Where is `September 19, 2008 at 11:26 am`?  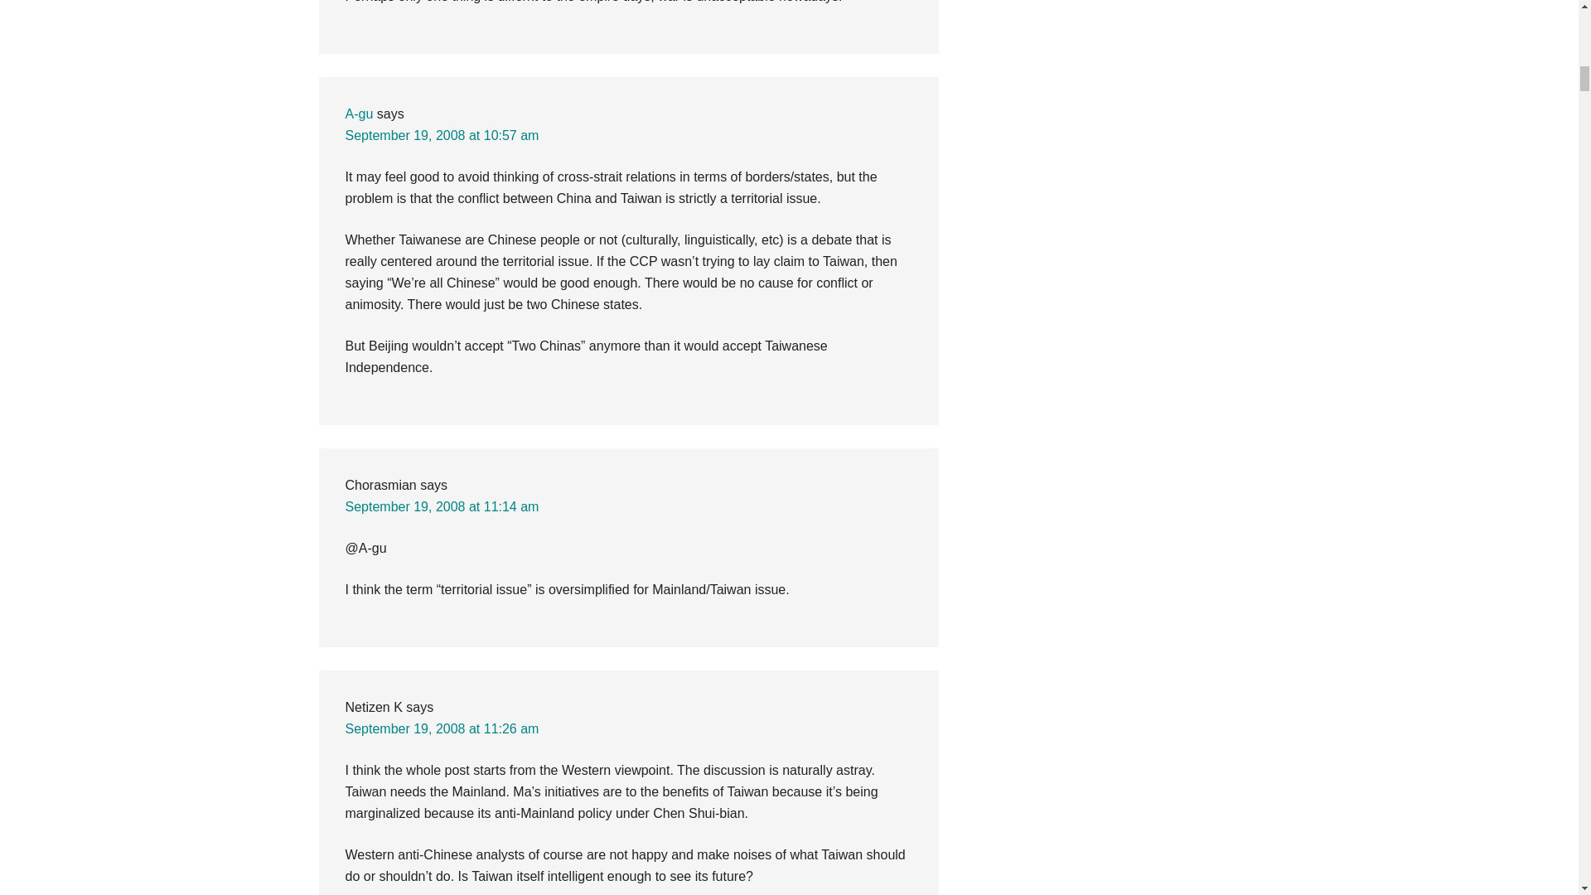 September 19, 2008 at 11:26 am is located at coordinates (442, 728).